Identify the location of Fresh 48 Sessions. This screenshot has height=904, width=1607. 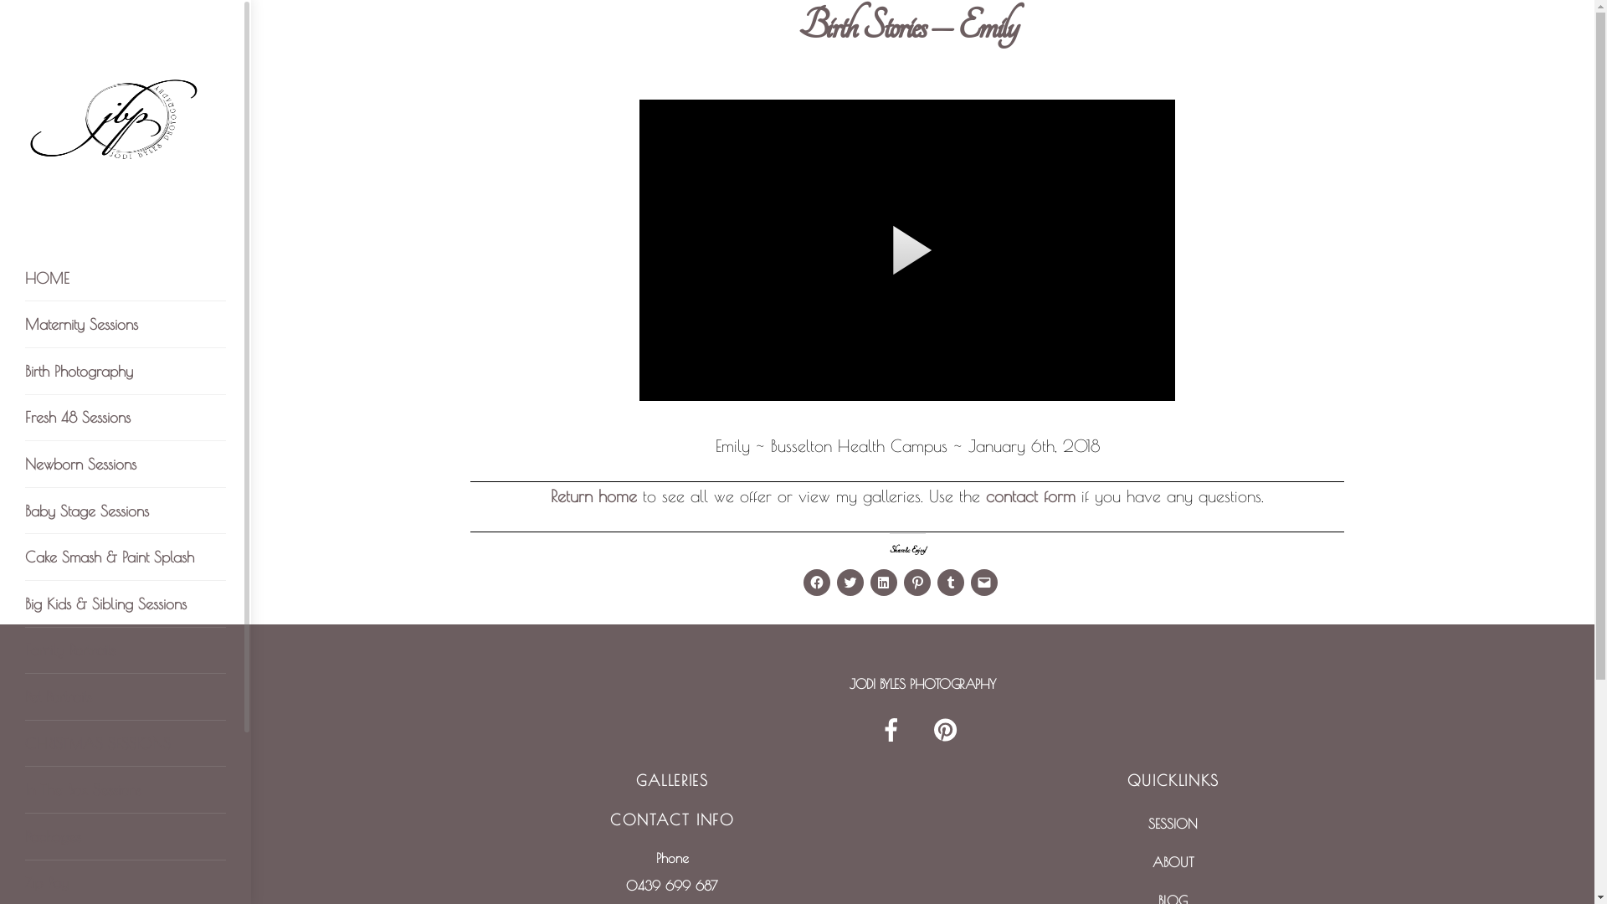
(126, 419).